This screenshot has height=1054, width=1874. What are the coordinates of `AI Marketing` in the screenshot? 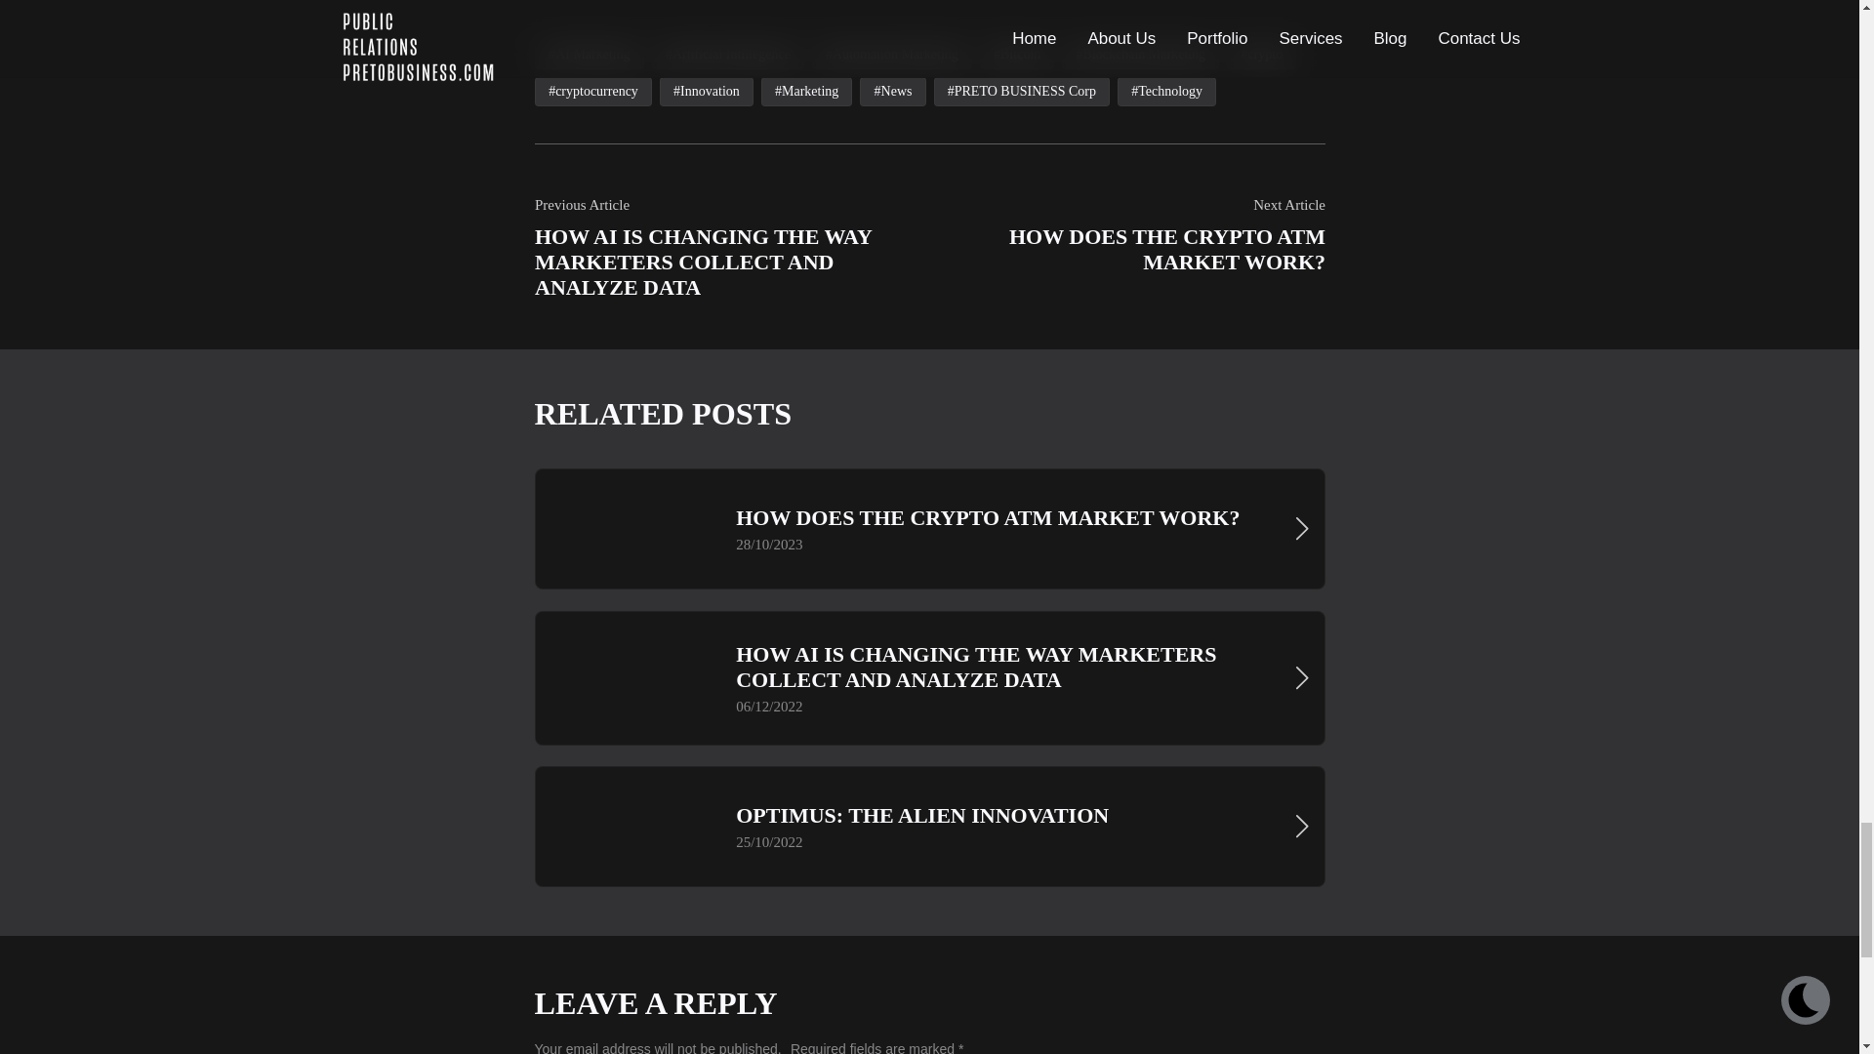 It's located at (590, 55).